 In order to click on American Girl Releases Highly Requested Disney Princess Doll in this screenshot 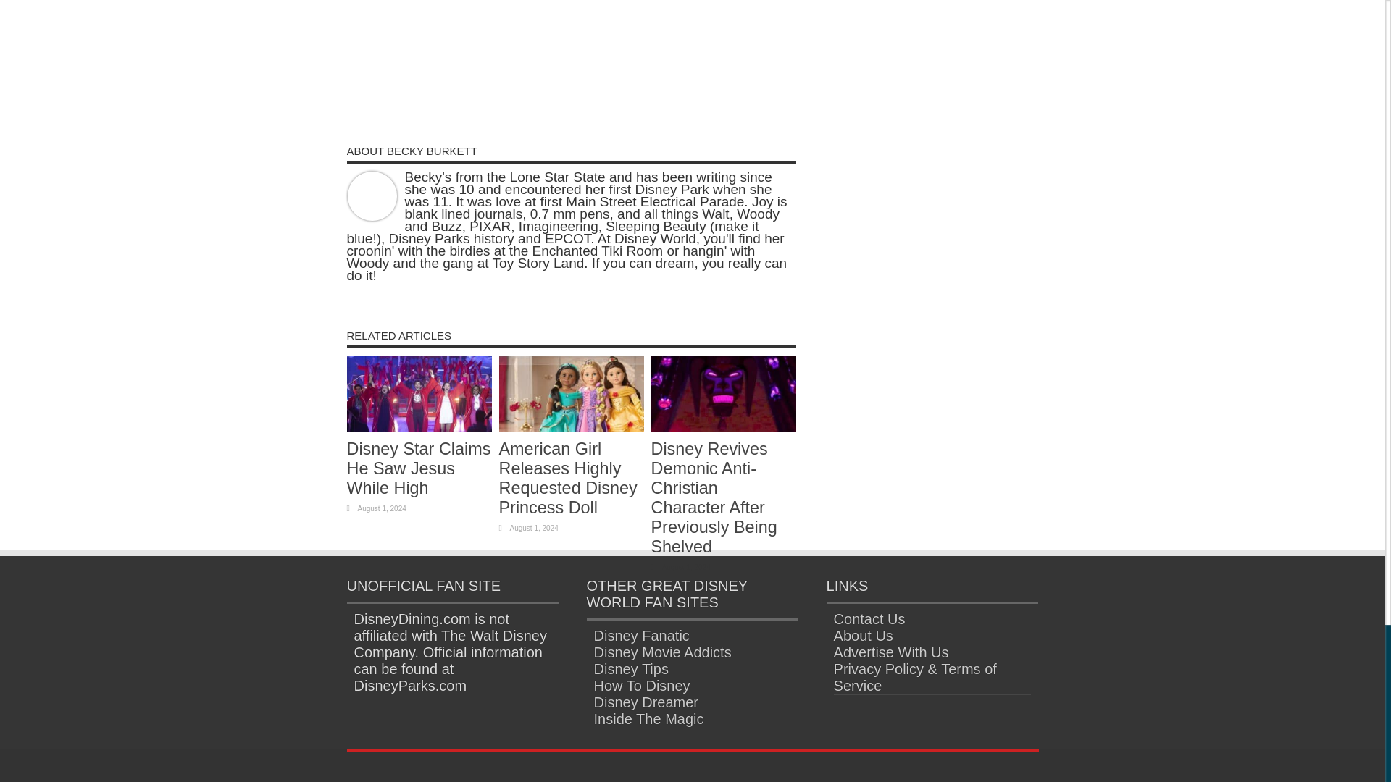, I will do `click(567, 478)`.